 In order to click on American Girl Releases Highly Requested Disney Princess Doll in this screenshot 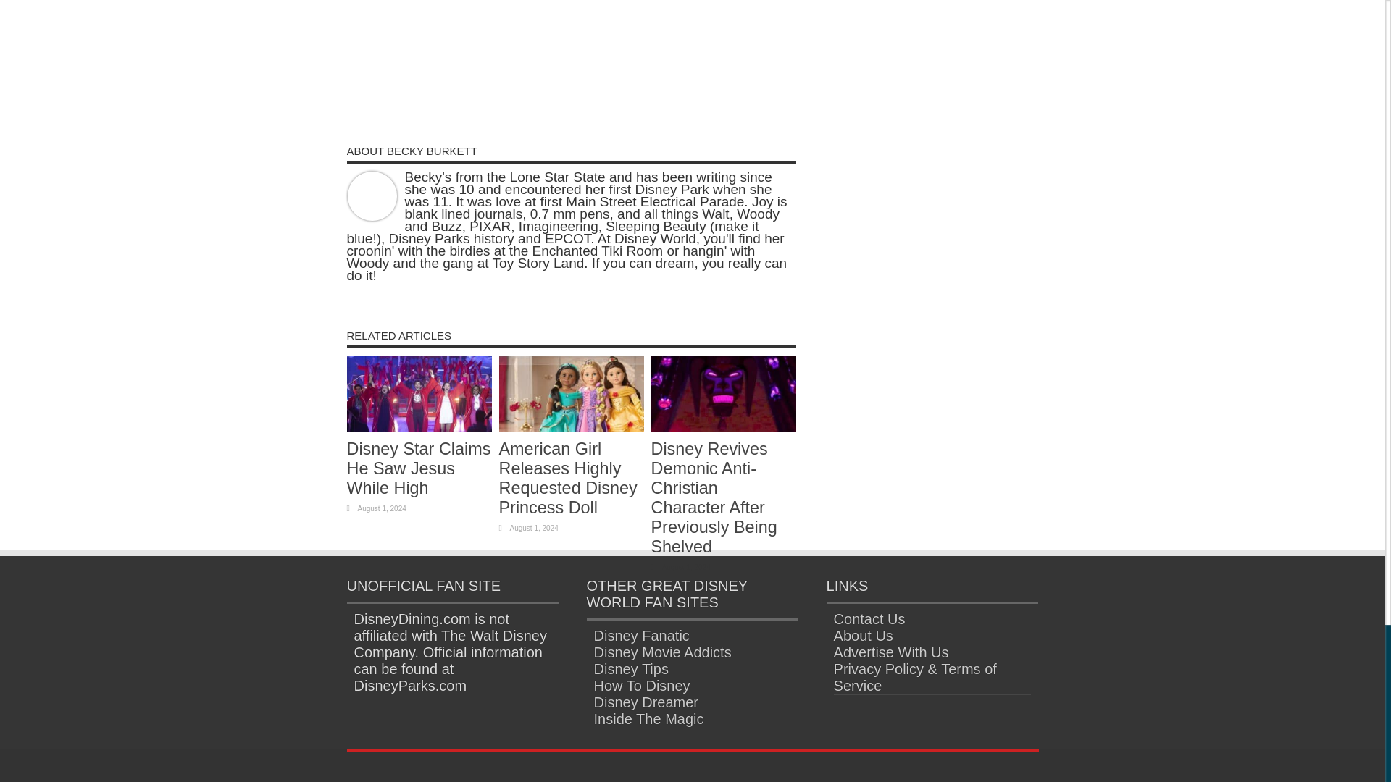, I will do `click(567, 478)`.